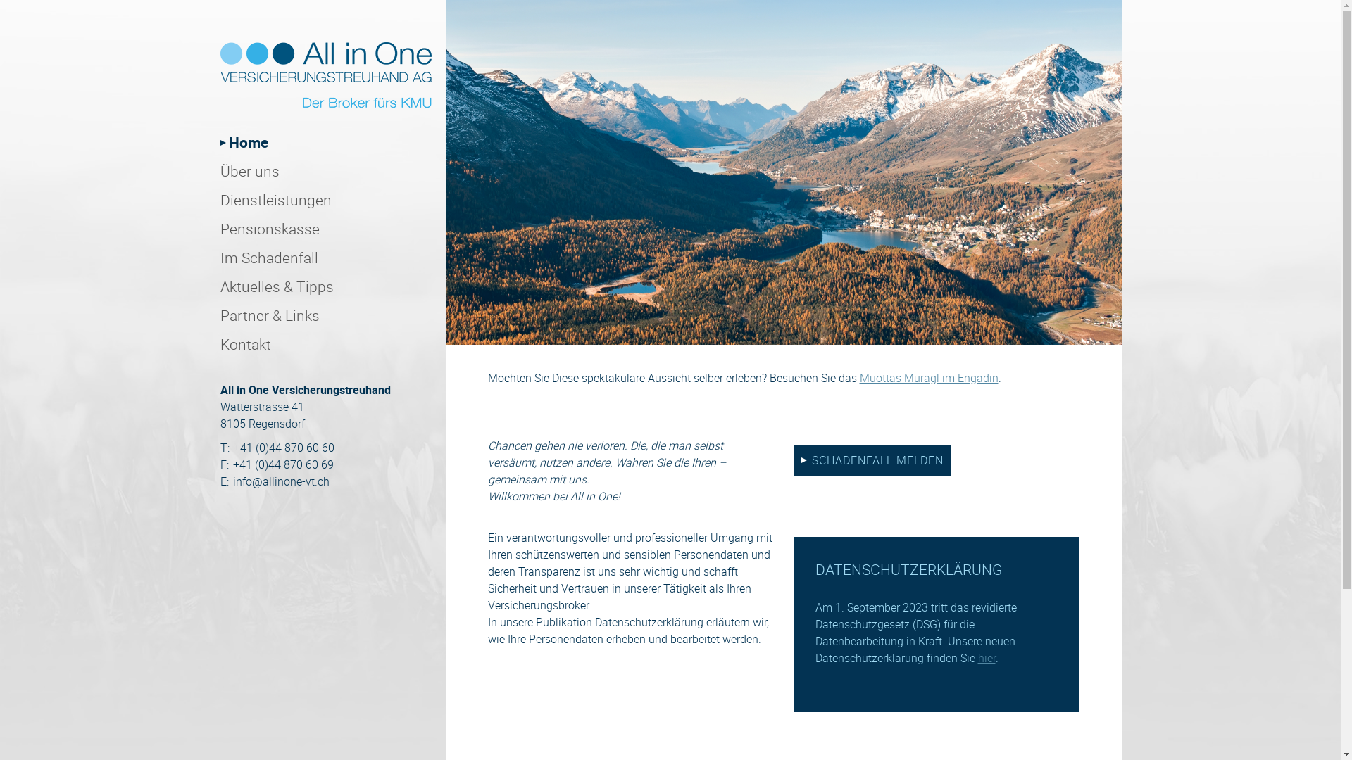 The width and height of the screenshot is (1352, 760). Describe the element at coordinates (276, 286) in the screenshot. I see `Aktuelles & Tipps` at that location.